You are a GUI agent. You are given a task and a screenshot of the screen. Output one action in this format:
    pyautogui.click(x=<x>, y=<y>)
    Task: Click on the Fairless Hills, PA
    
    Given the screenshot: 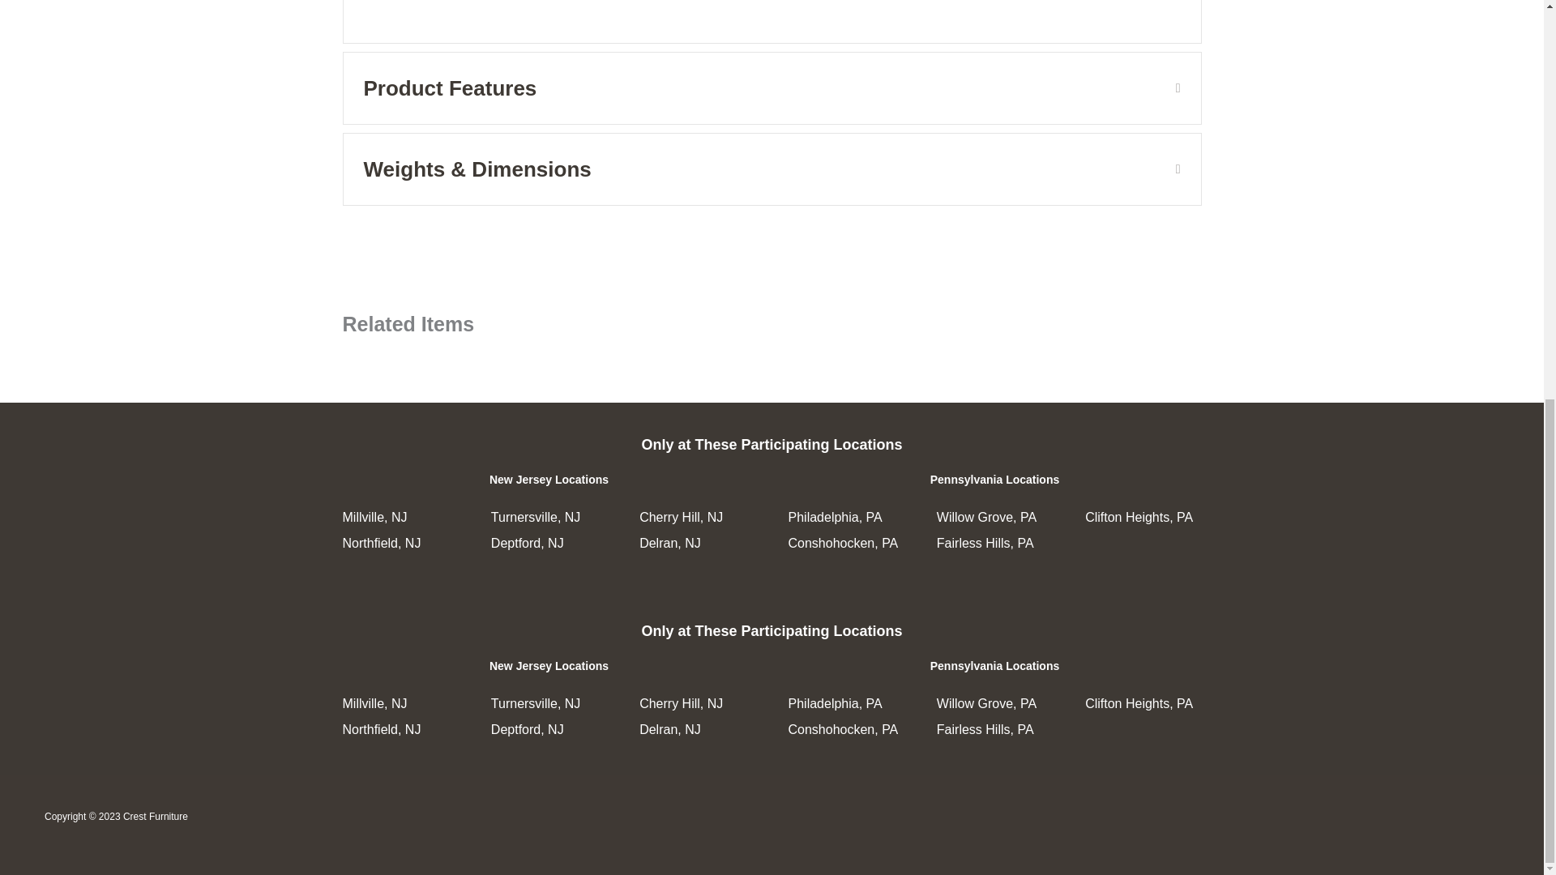 What is the action you would take?
    pyautogui.click(x=985, y=729)
    